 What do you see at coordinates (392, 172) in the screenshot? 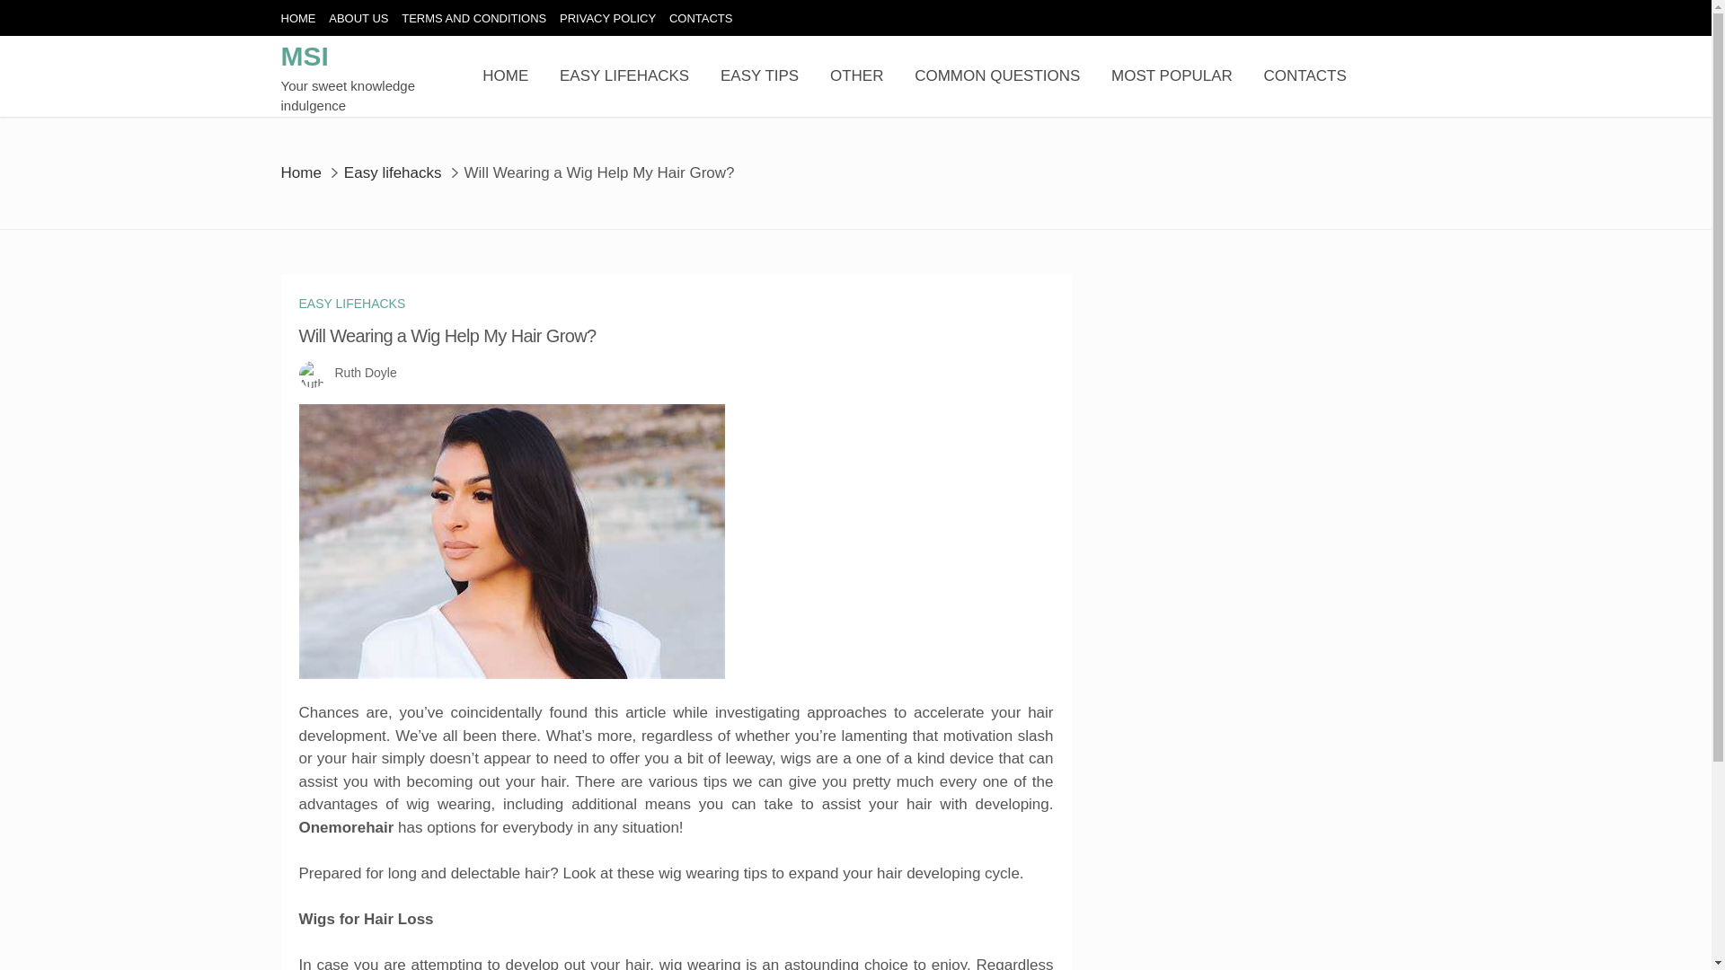
I see `Easy lifehacks` at bounding box center [392, 172].